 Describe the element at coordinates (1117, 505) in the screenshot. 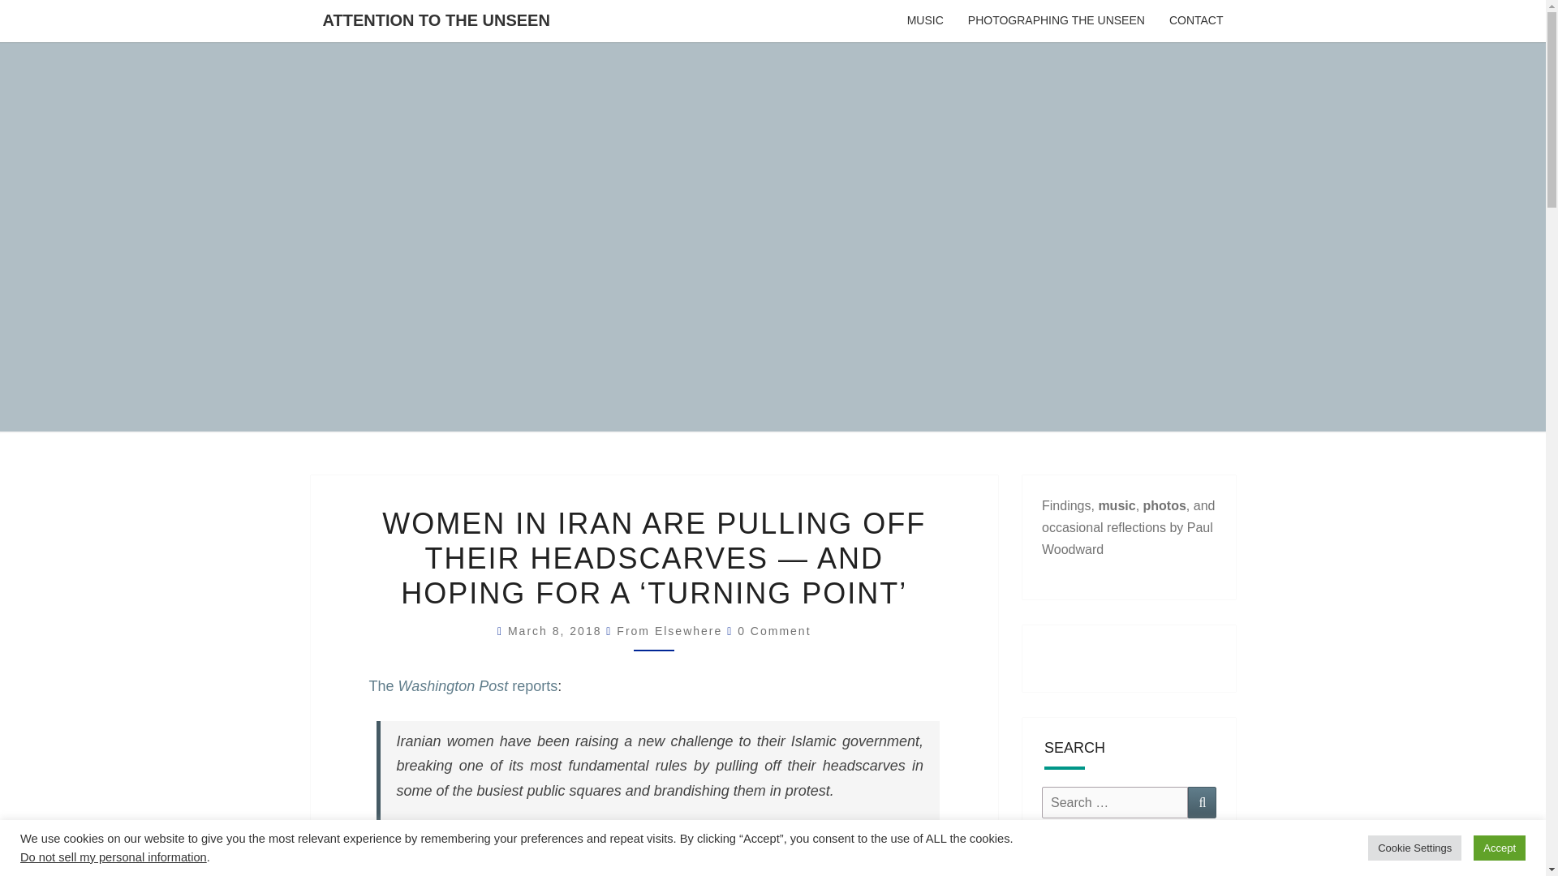

I see `music` at that location.